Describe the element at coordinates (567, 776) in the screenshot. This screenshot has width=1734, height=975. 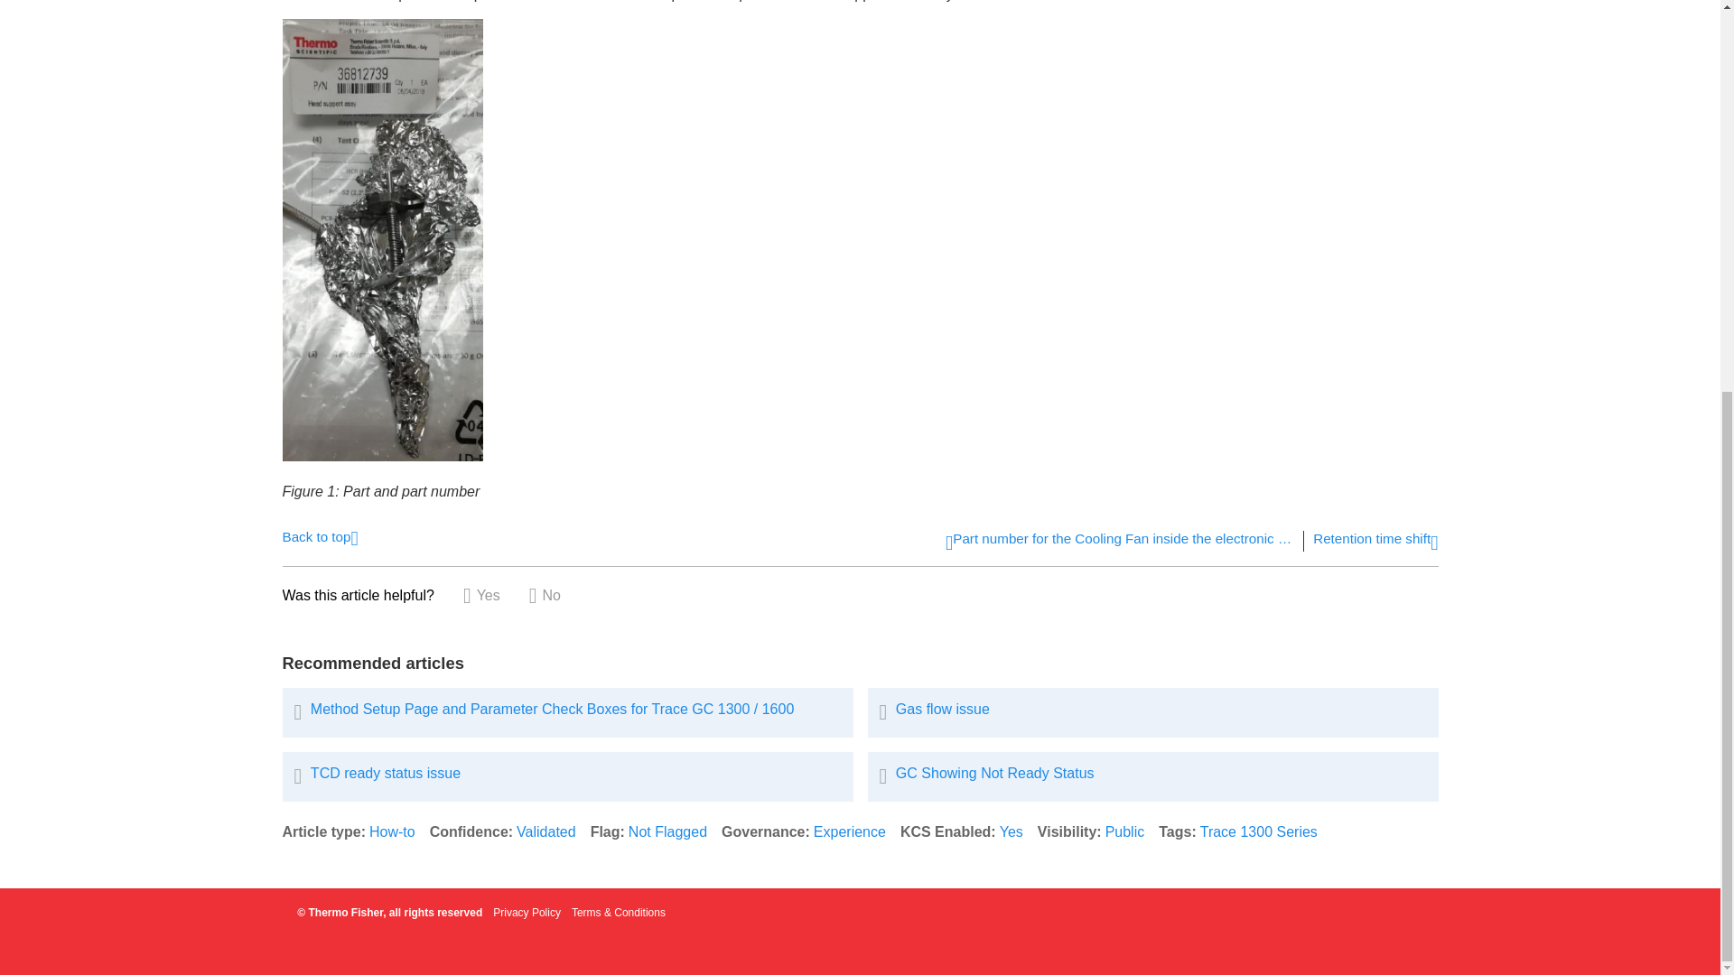
I see `TCD ready status issue` at that location.